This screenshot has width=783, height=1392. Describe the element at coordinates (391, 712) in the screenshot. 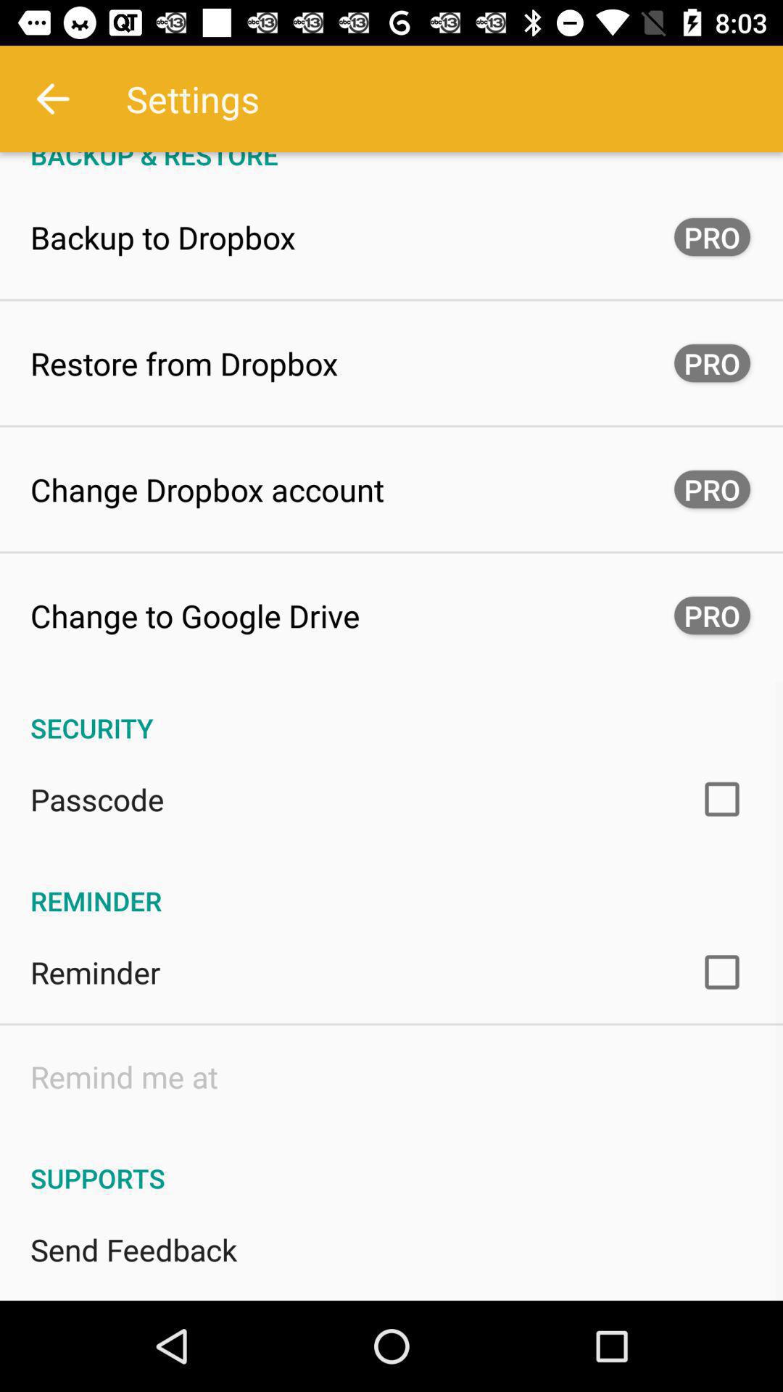

I see `launch the icon below change to google app` at that location.